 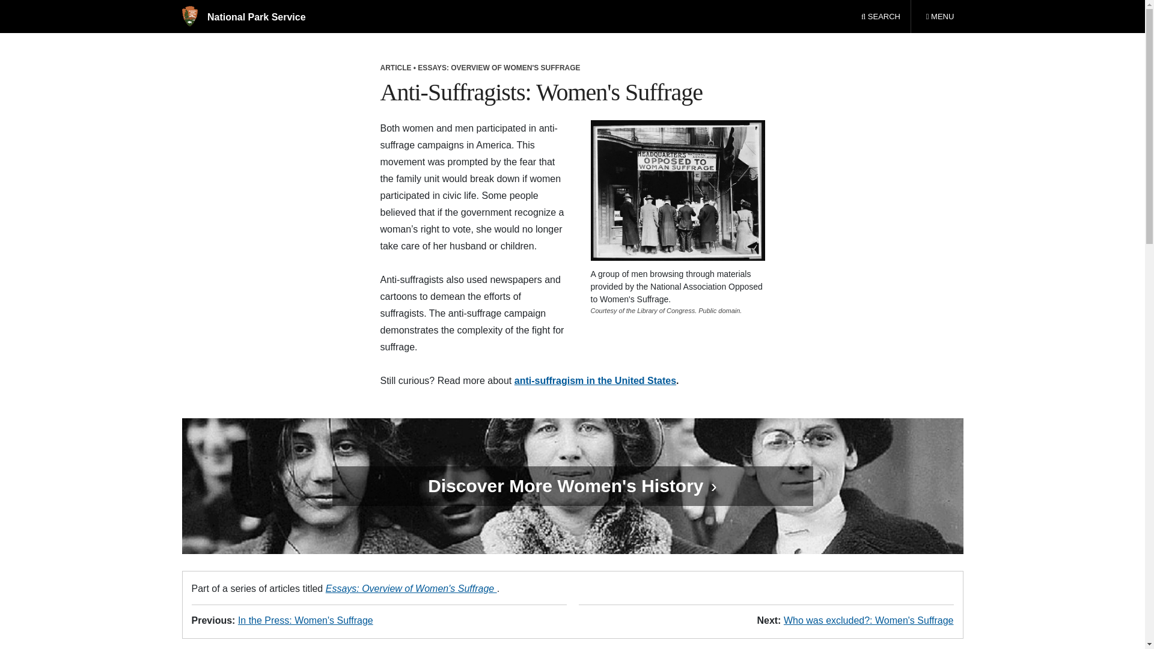 I want to click on Essays: Overview of Women's Suffrage, so click(x=243, y=17).